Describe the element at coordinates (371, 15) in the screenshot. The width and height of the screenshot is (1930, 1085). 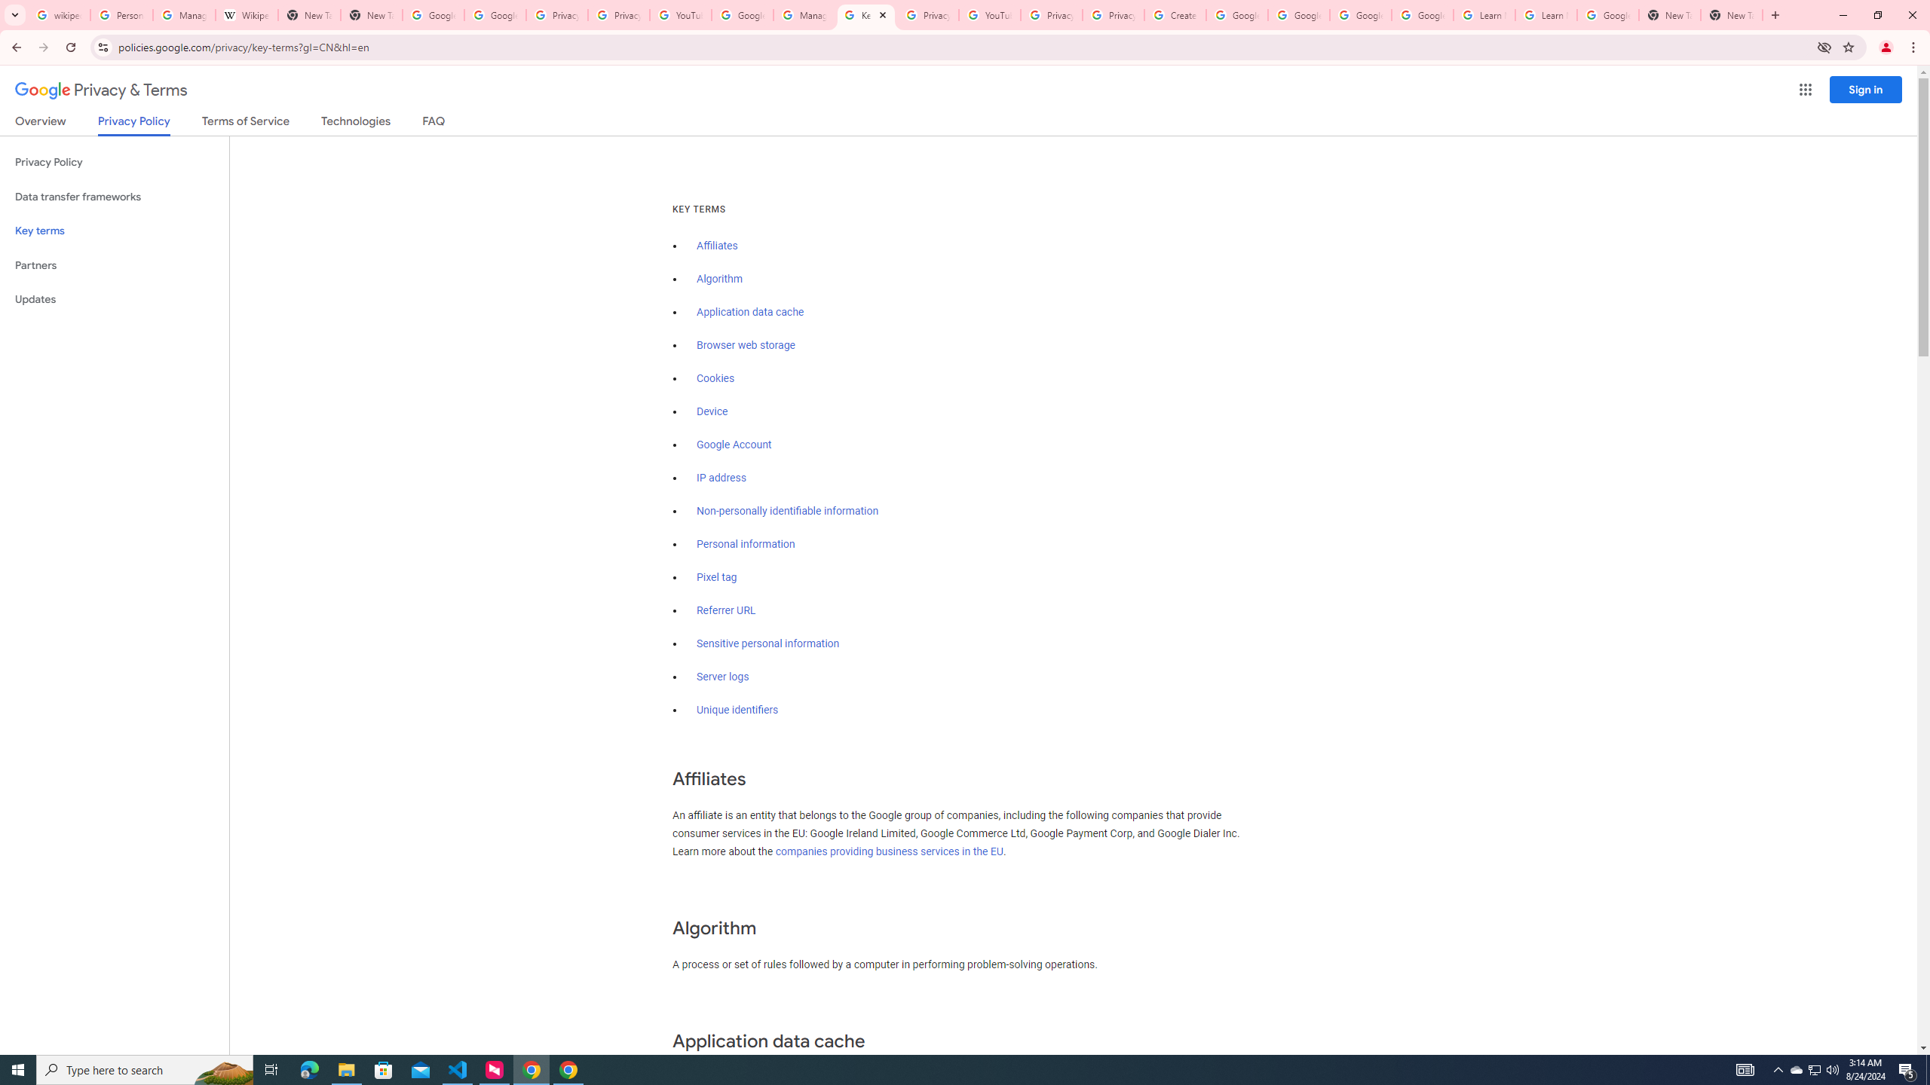
I see `New Tab` at that location.